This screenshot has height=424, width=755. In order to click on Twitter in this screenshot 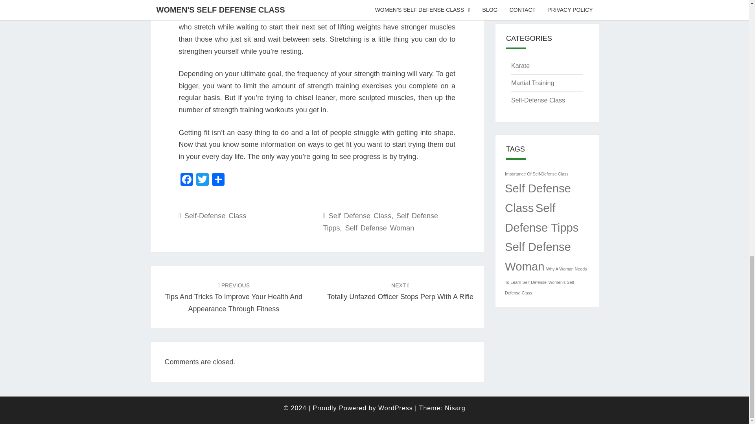, I will do `click(202, 180)`.